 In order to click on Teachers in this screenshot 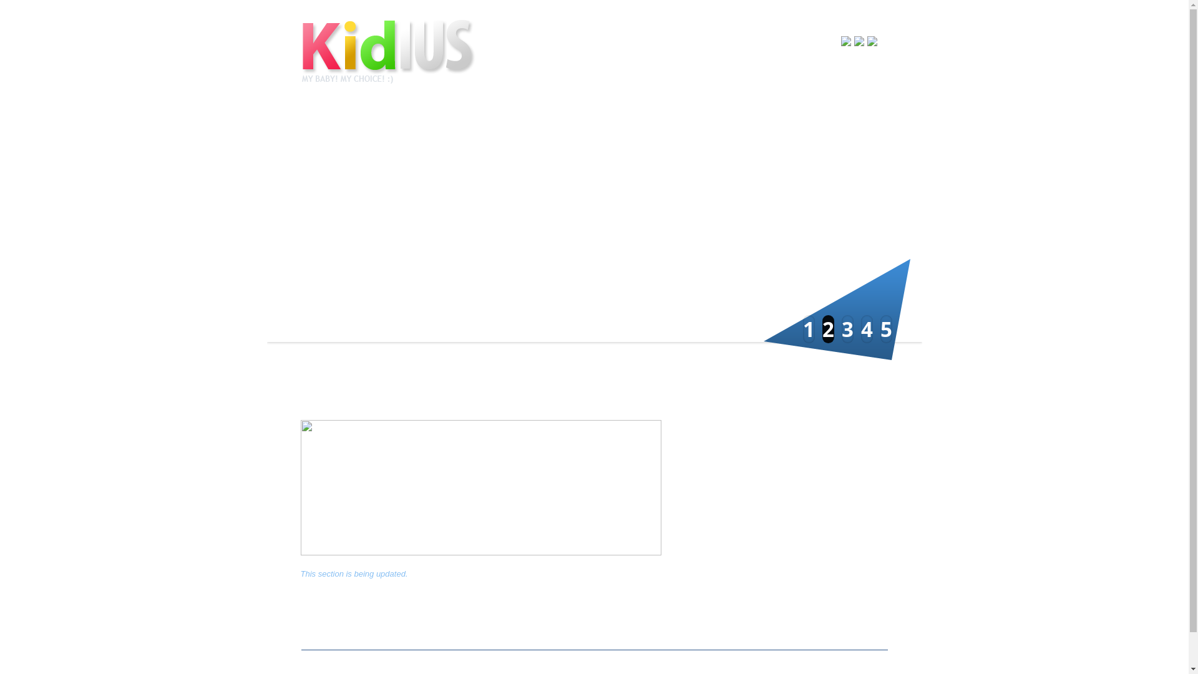, I will do `click(500, 117)`.